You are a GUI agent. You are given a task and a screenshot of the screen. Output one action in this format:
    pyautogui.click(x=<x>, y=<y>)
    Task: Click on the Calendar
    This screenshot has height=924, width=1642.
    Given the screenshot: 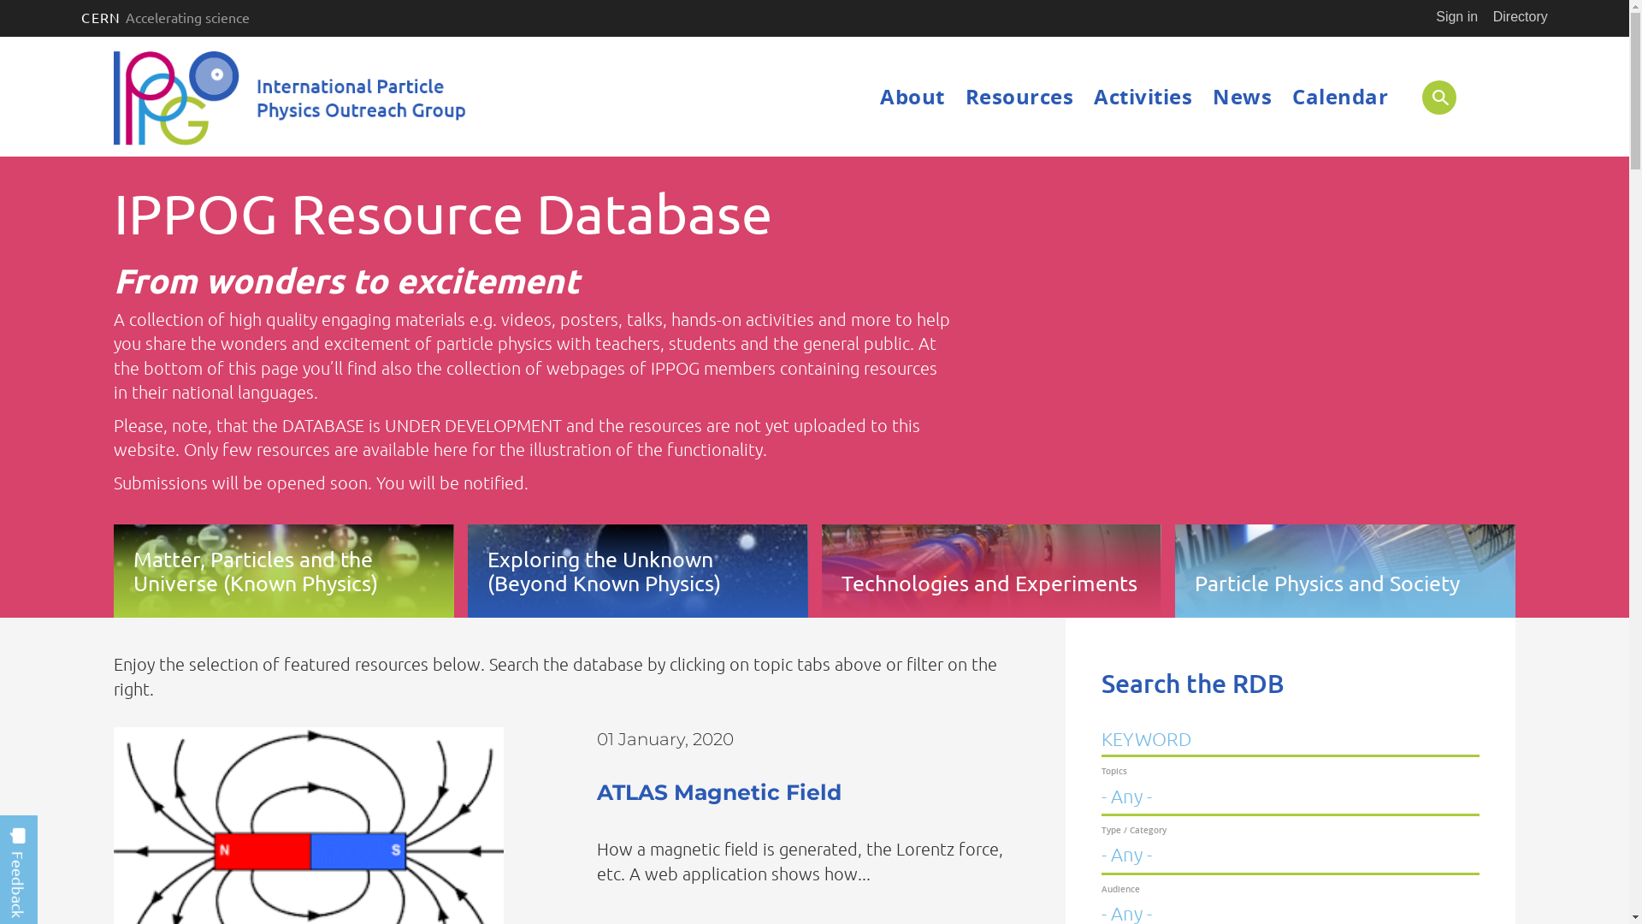 What is the action you would take?
    pyautogui.click(x=1340, y=97)
    